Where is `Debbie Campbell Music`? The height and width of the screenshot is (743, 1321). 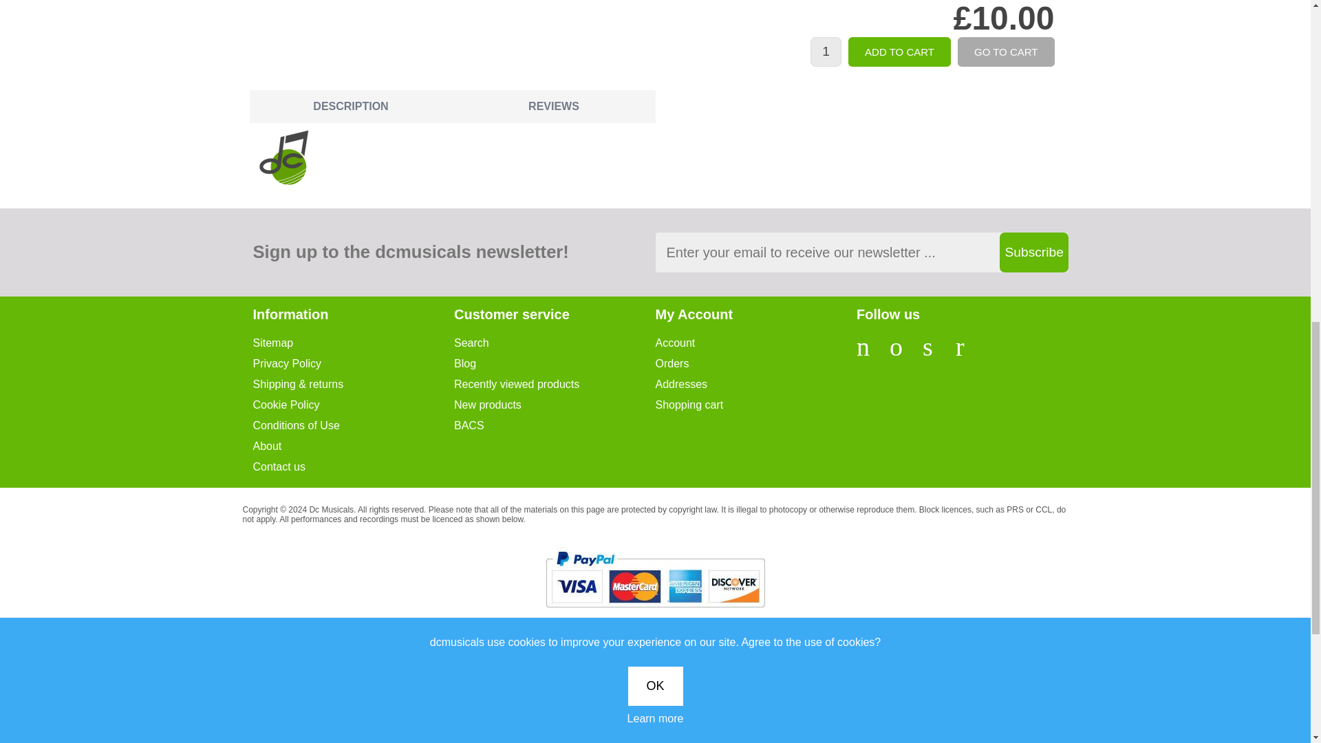 Debbie Campbell Music is located at coordinates (285, 158).